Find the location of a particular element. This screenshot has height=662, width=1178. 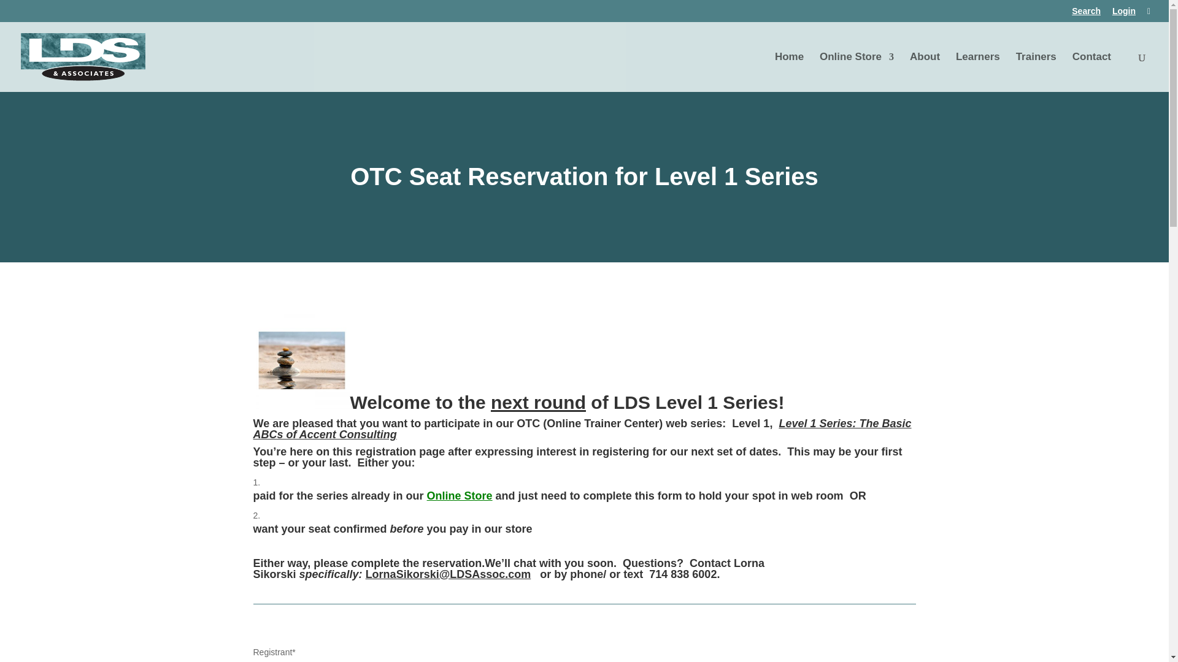

Login is located at coordinates (1123, 13).